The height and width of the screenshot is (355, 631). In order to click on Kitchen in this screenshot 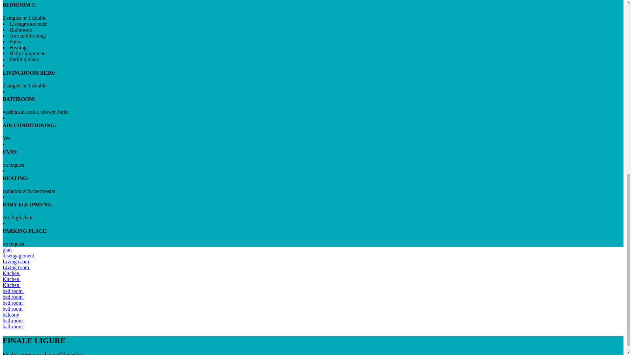, I will do `click(12, 285)`.